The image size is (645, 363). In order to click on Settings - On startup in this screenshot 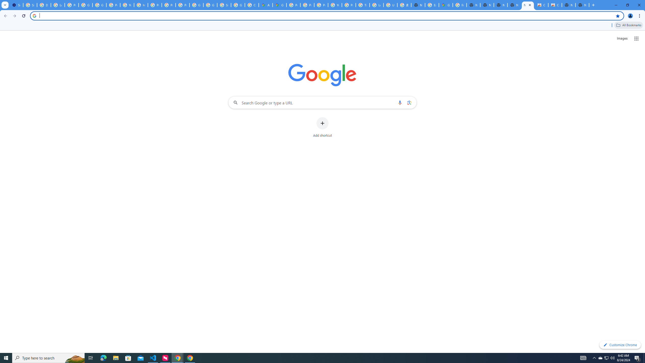, I will do `click(16, 5)`.